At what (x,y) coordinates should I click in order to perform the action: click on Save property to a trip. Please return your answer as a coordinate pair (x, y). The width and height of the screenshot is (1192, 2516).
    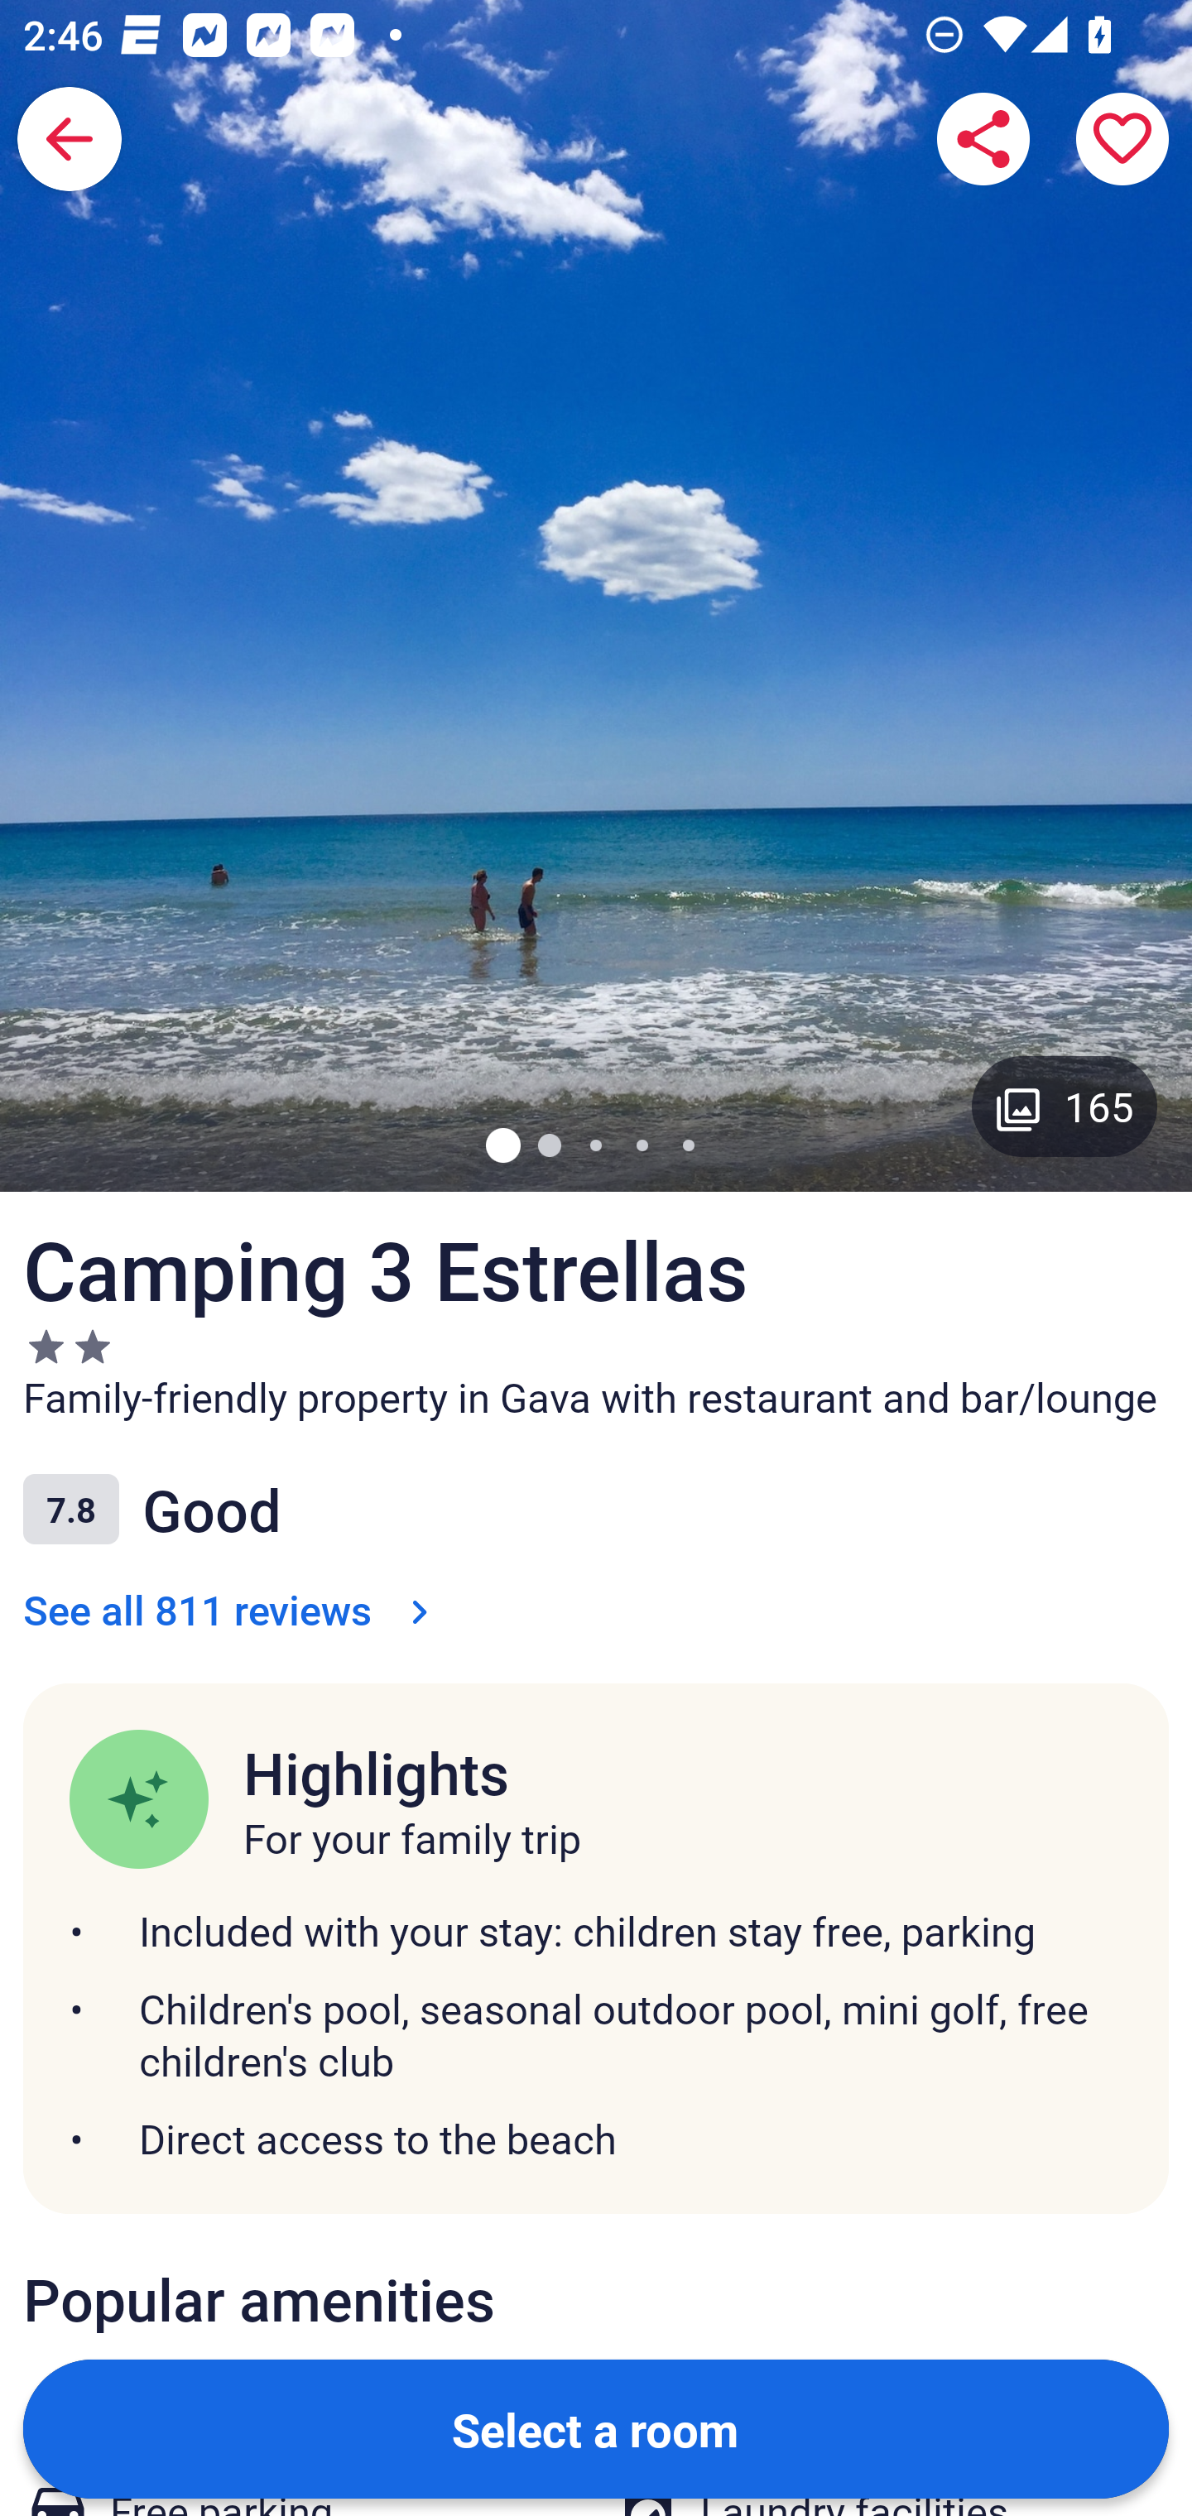
    Looking at the image, I should click on (1122, 139).